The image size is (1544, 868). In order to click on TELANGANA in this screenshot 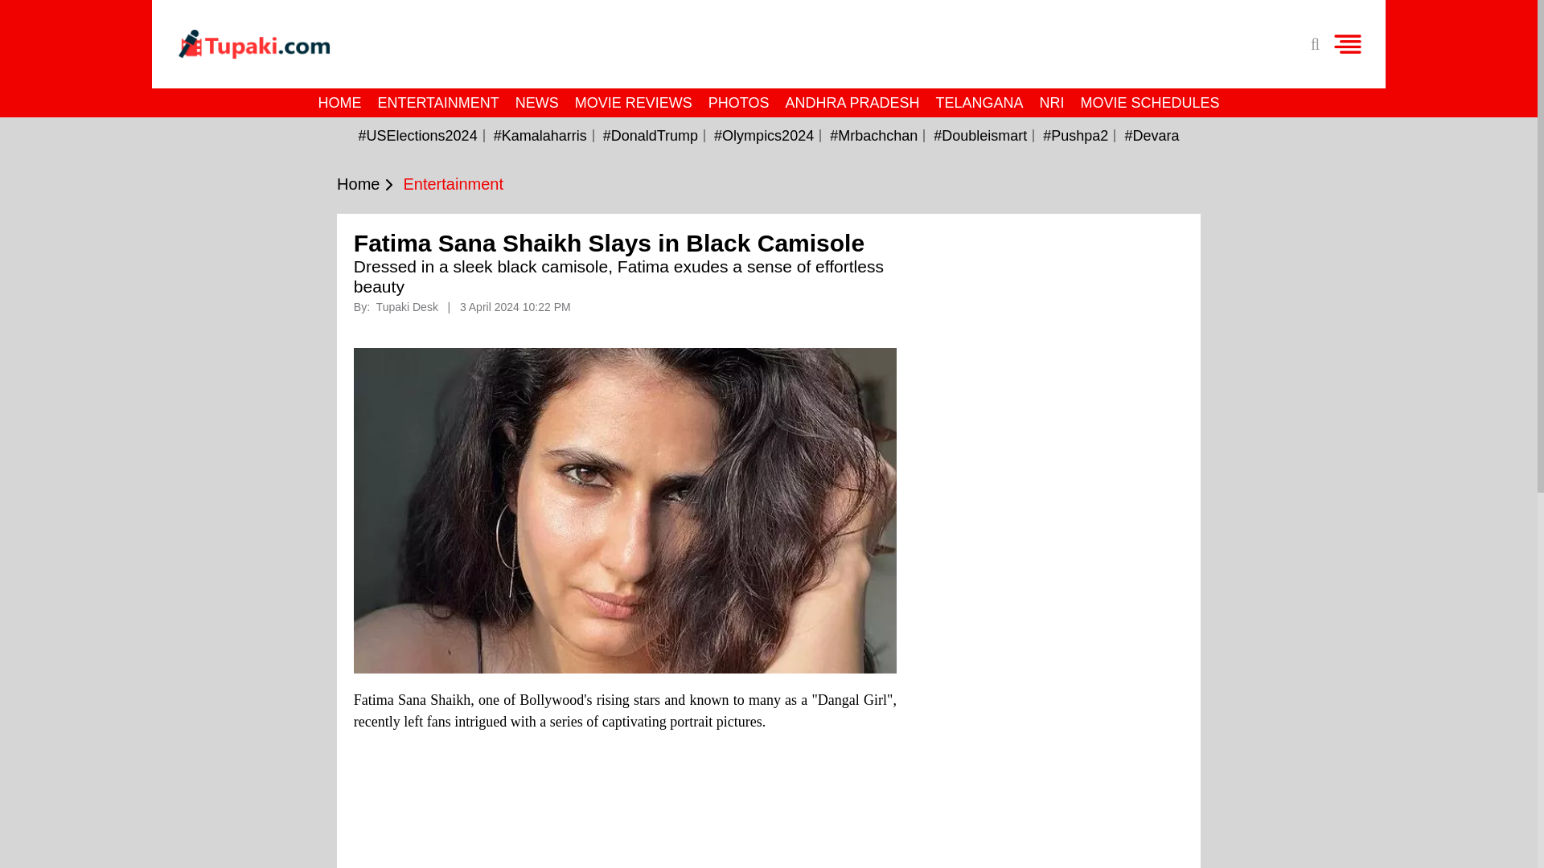, I will do `click(979, 103)`.